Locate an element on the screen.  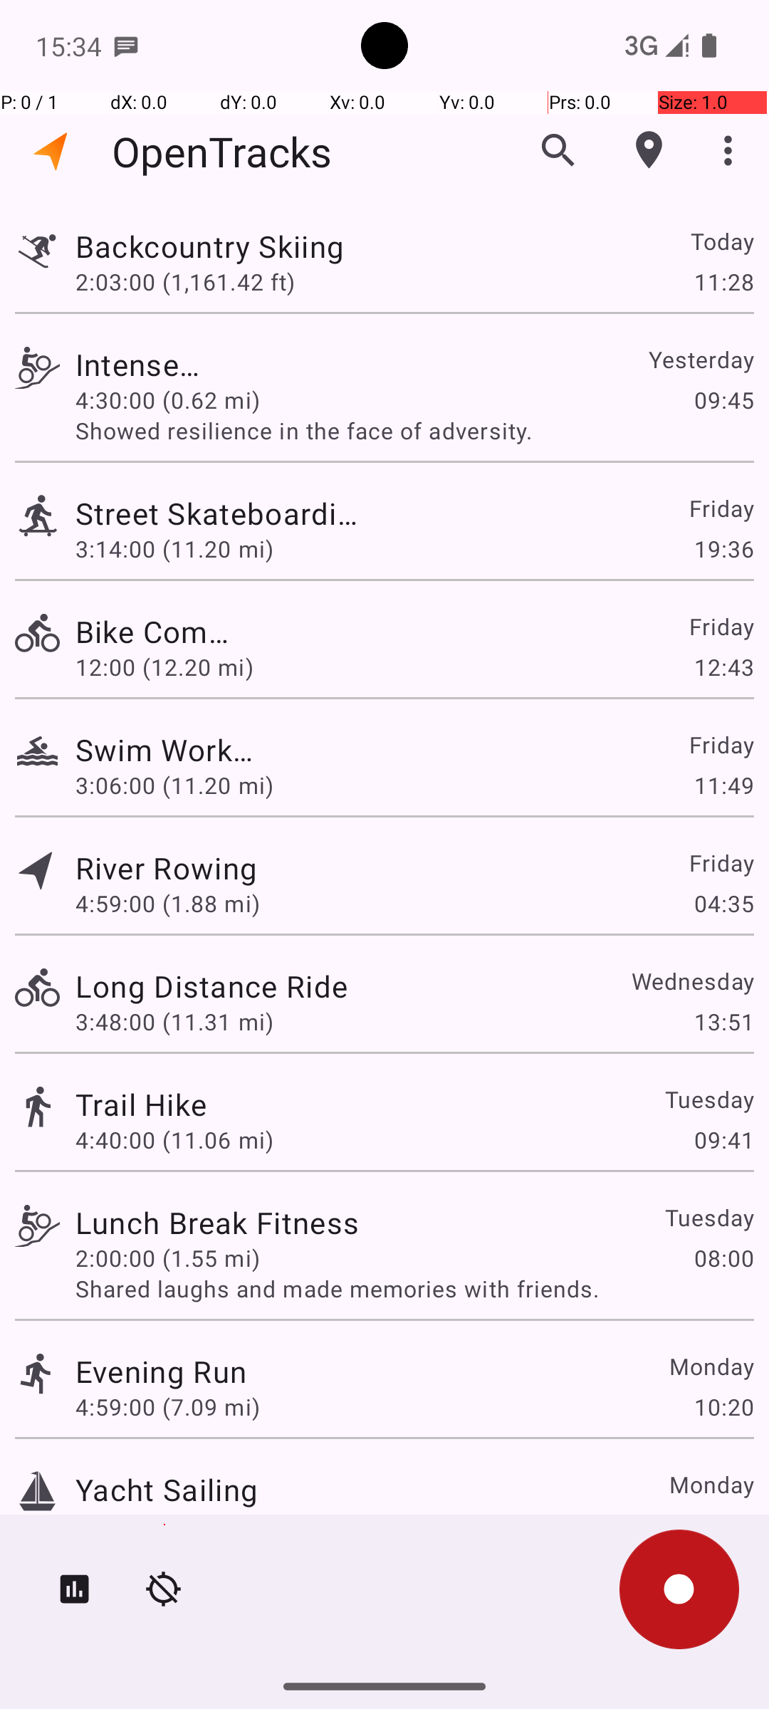
Markers is located at coordinates (649, 150).